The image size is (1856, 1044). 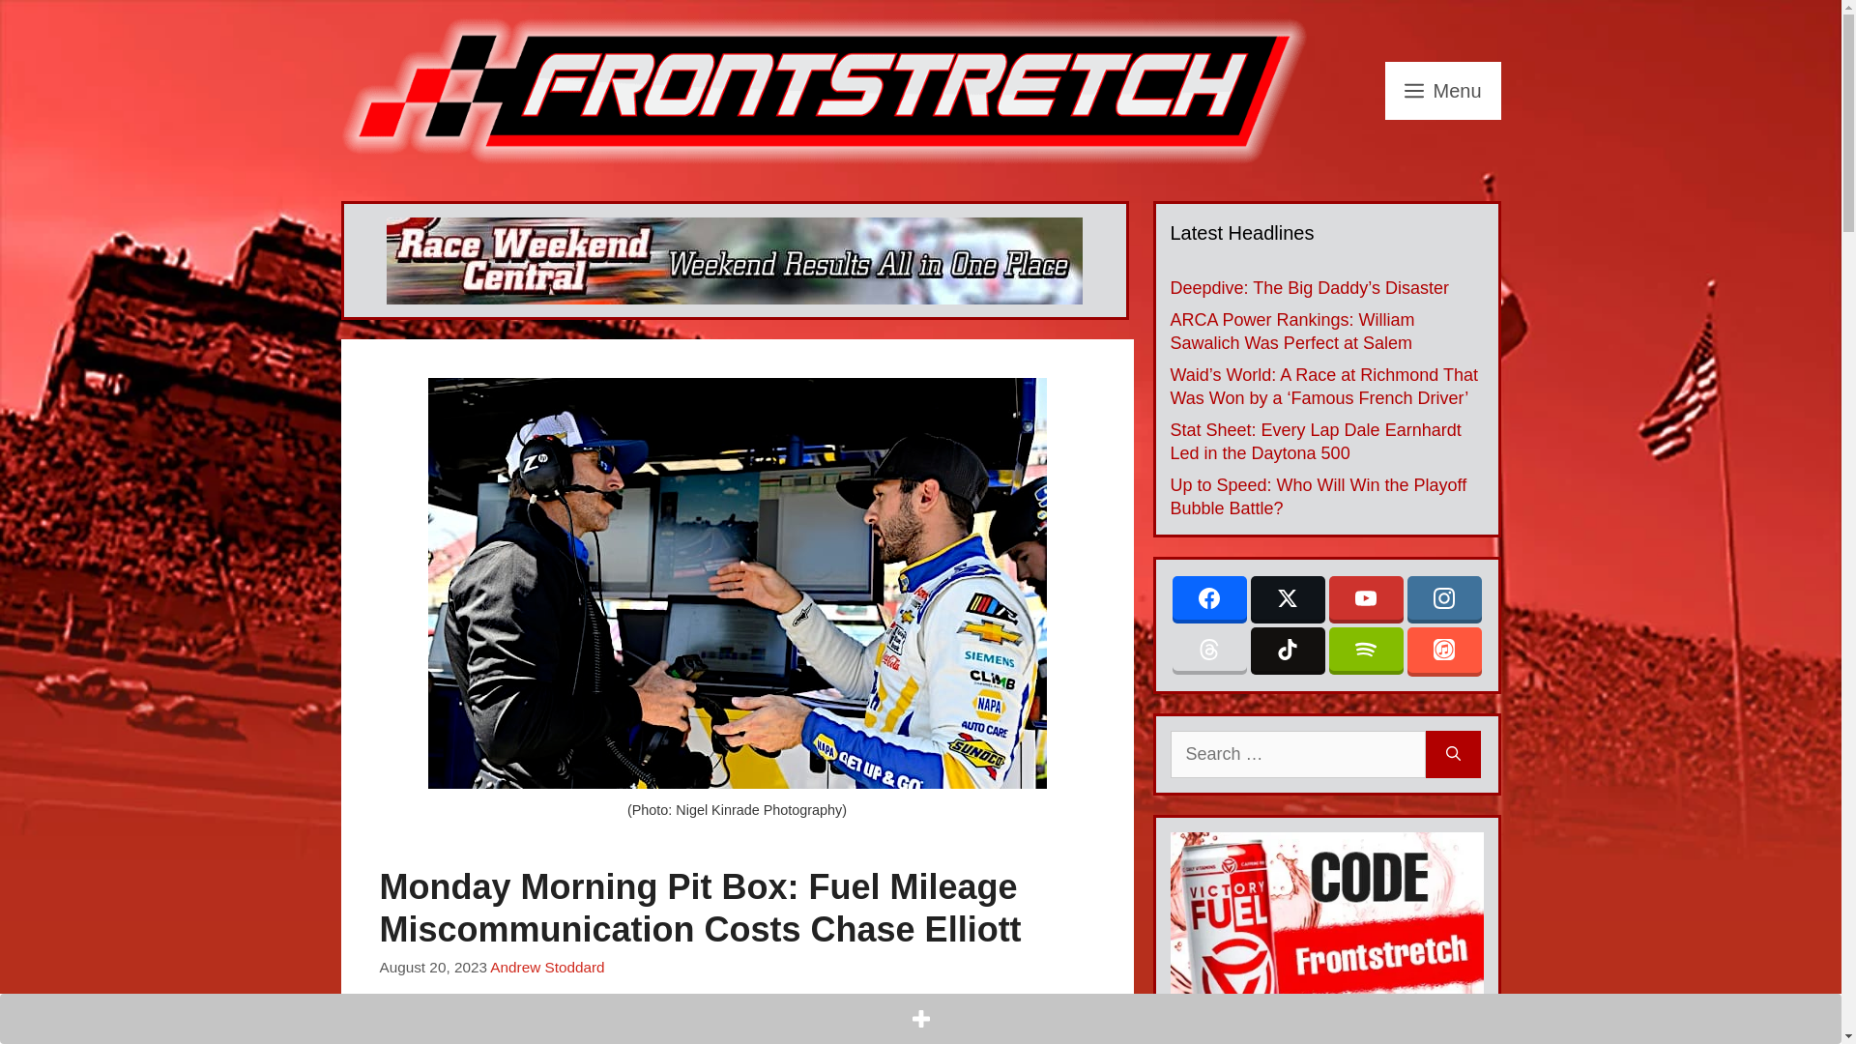 I want to click on Share on Facebook, so click(x=396, y=1031).